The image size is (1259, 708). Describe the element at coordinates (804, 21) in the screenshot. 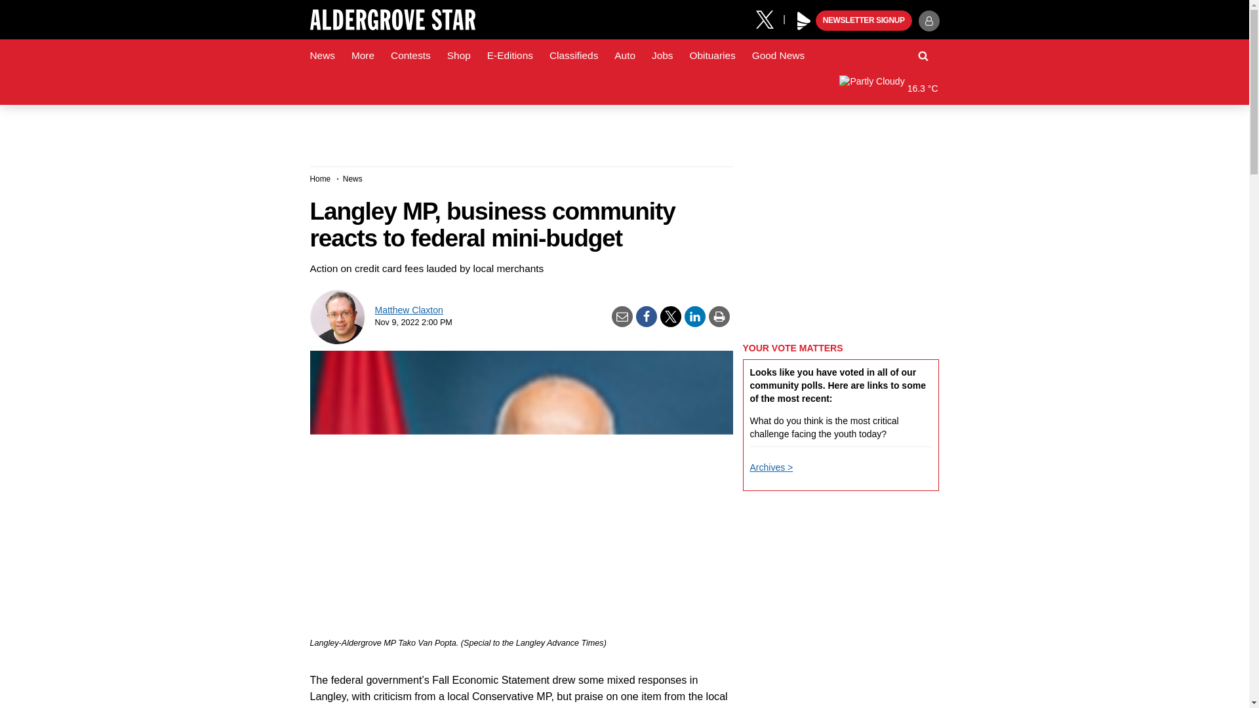

I see `Black Press Media` at that location.